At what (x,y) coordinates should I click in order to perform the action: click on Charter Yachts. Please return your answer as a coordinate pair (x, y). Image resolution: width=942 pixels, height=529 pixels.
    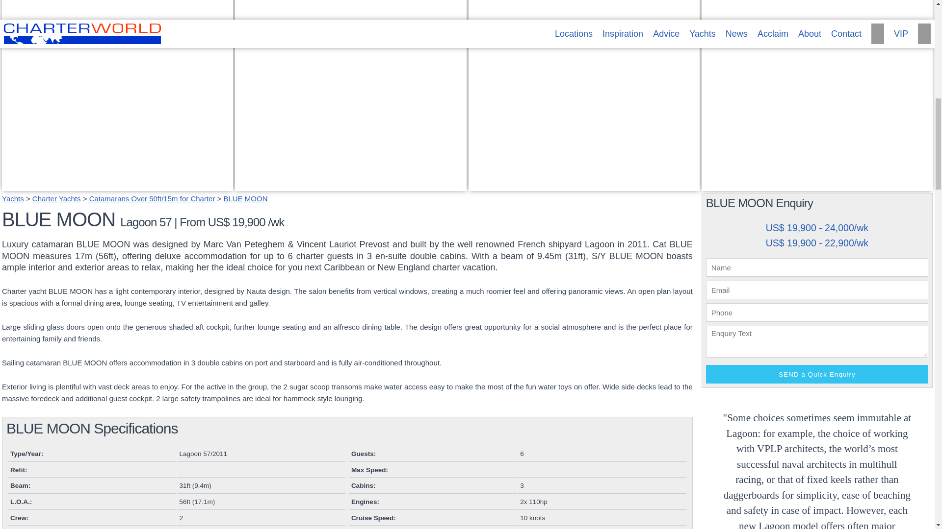
    Looking at the image, I should click on (117, 185).